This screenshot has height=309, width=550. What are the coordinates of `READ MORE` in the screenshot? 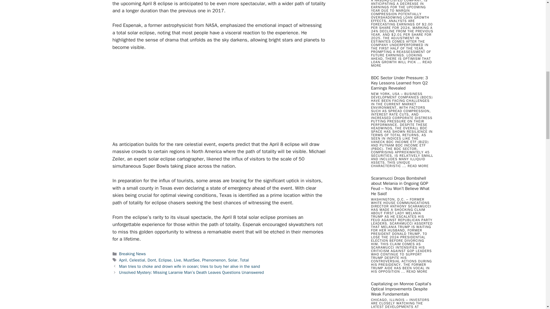 It's located at (417, 271).